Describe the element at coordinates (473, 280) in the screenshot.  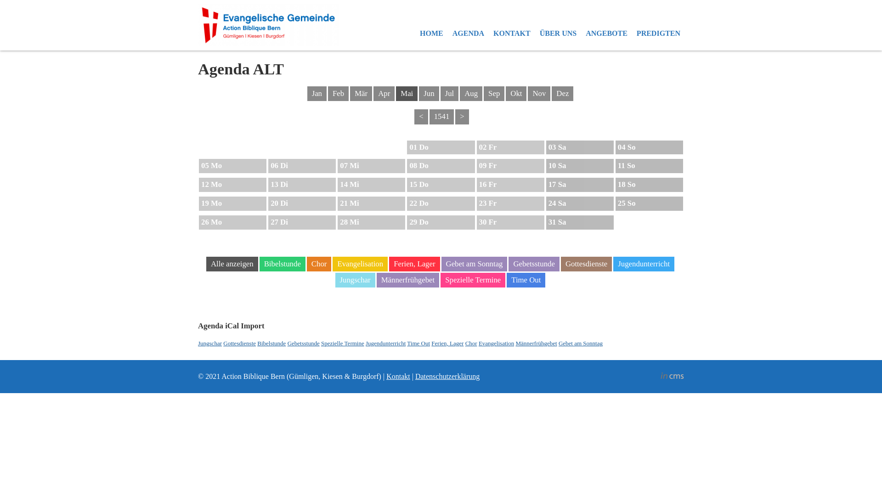
I see `Spezielle Termine` at that location.